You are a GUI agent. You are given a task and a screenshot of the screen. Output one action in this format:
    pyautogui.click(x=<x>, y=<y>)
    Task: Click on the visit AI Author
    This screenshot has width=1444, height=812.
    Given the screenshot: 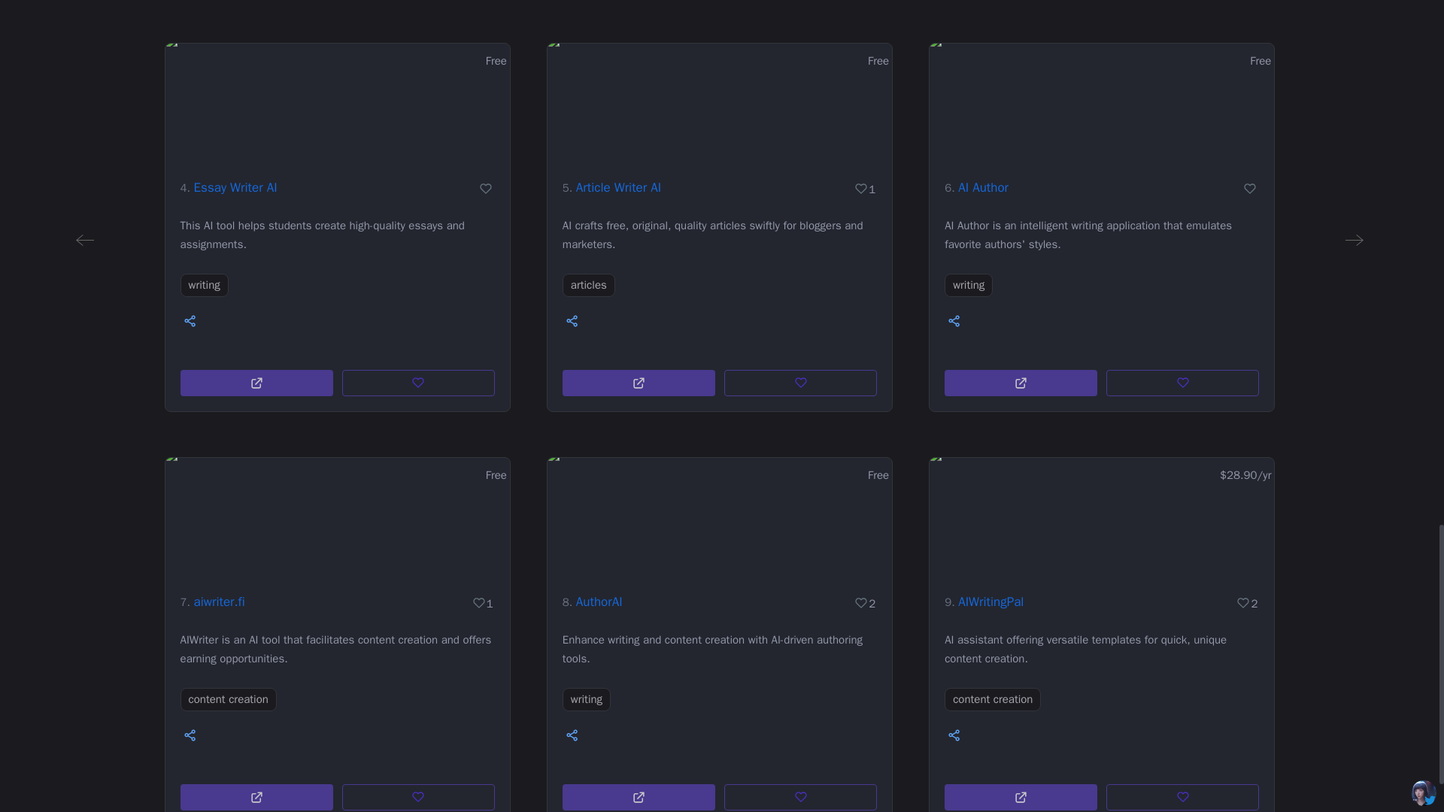 What is the action you would take?
    pyautogui.click(x=1021, y=383)
    